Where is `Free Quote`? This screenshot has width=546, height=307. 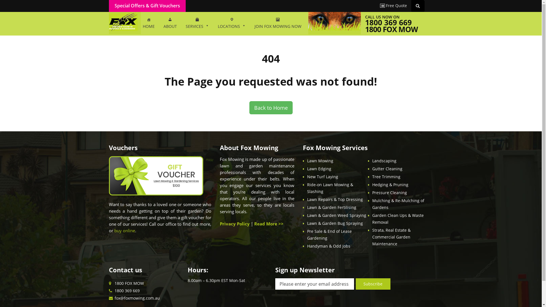
Free Quote is located at coordinates (394, 6).